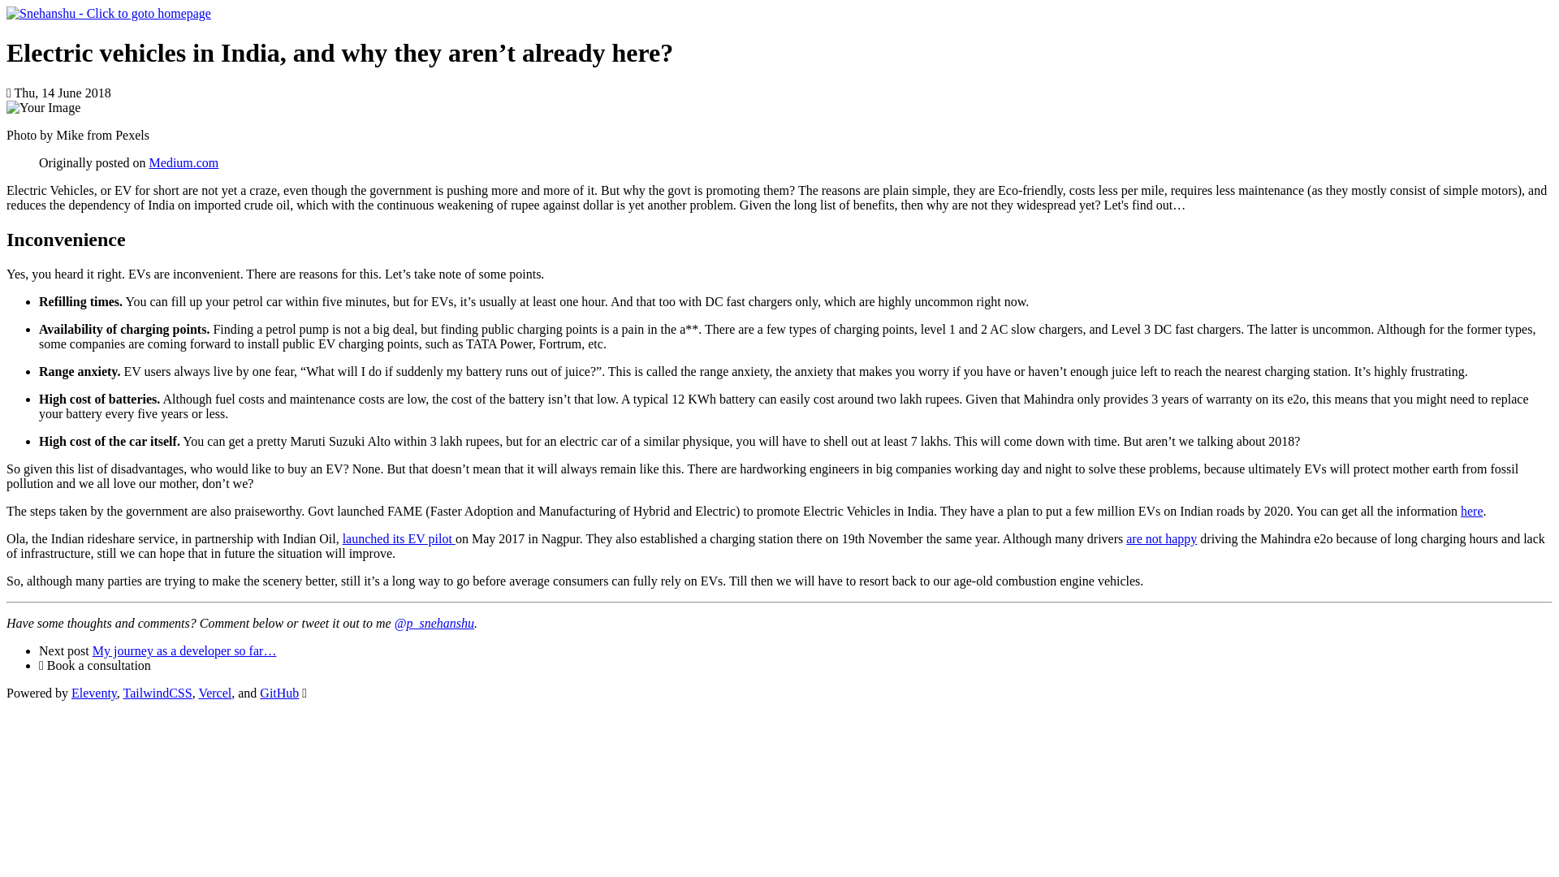 The width and height of the screenshot is (1559, 877). Describe the element at coordinates (1161, 538) in the screenshot. I see `are not happy` at that location.